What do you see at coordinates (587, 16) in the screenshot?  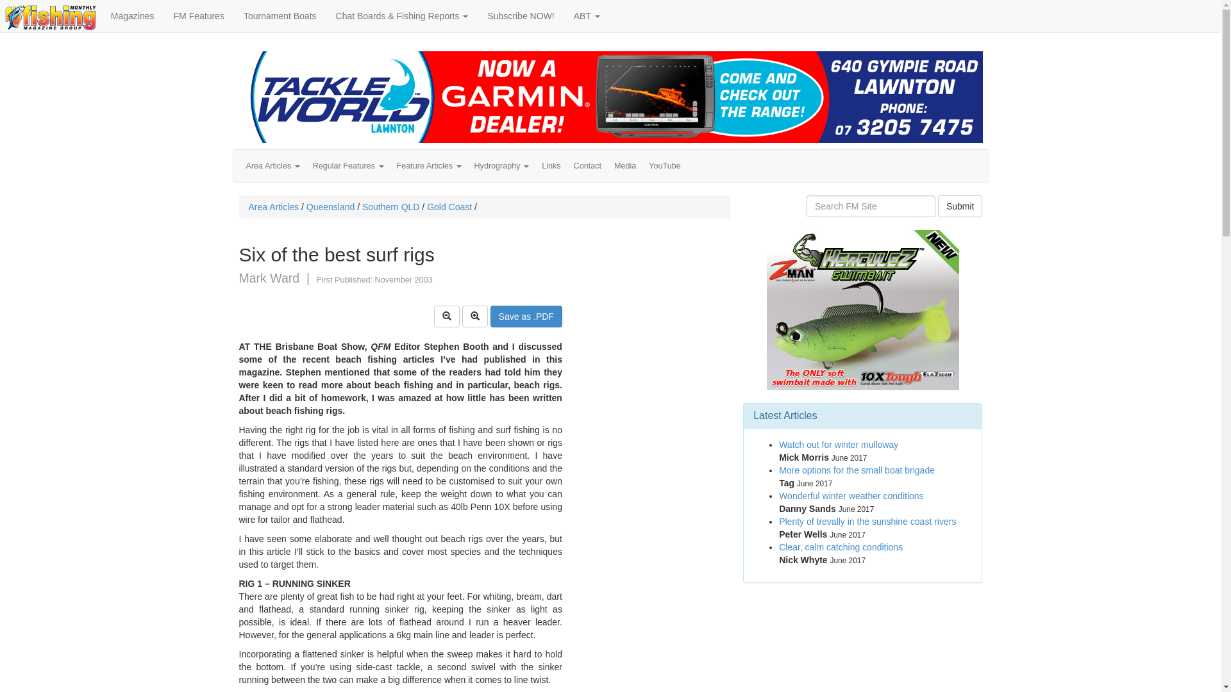 I see `ABT` at bounding box center [587, 16].